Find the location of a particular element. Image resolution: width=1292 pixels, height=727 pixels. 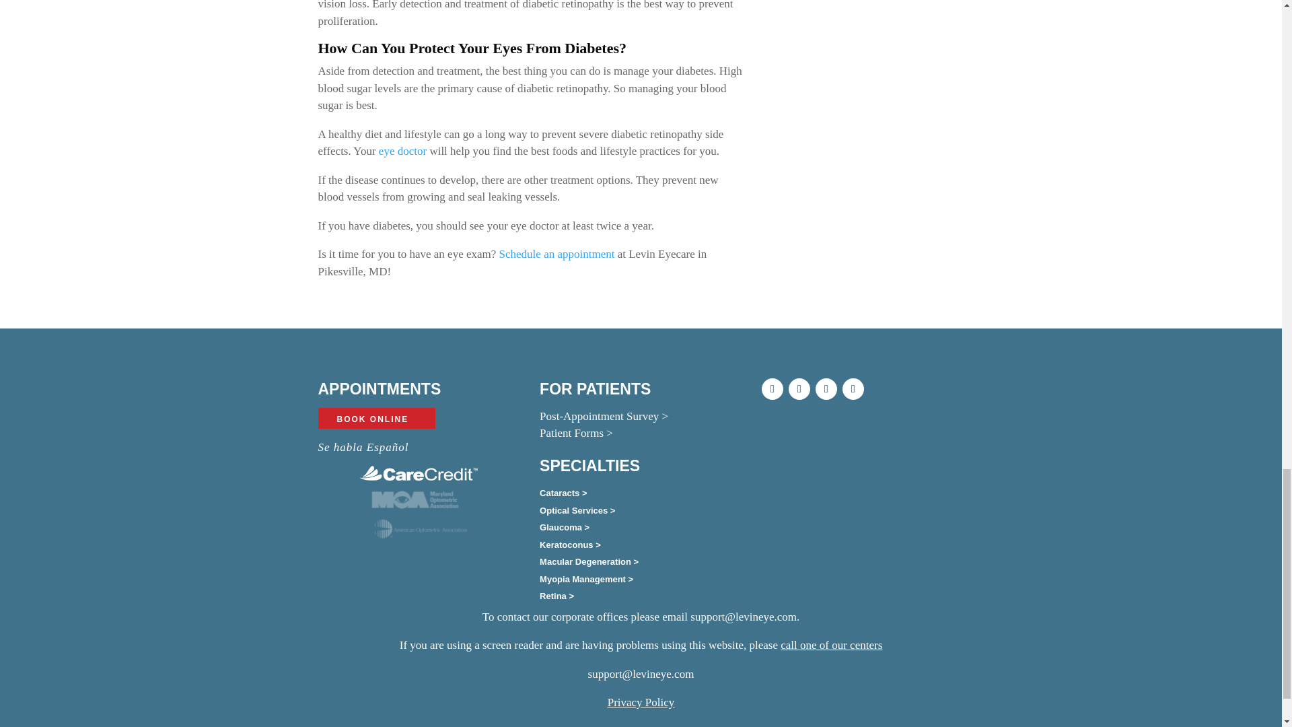

Book an Appointment here! is located at coordinates (557, 254).